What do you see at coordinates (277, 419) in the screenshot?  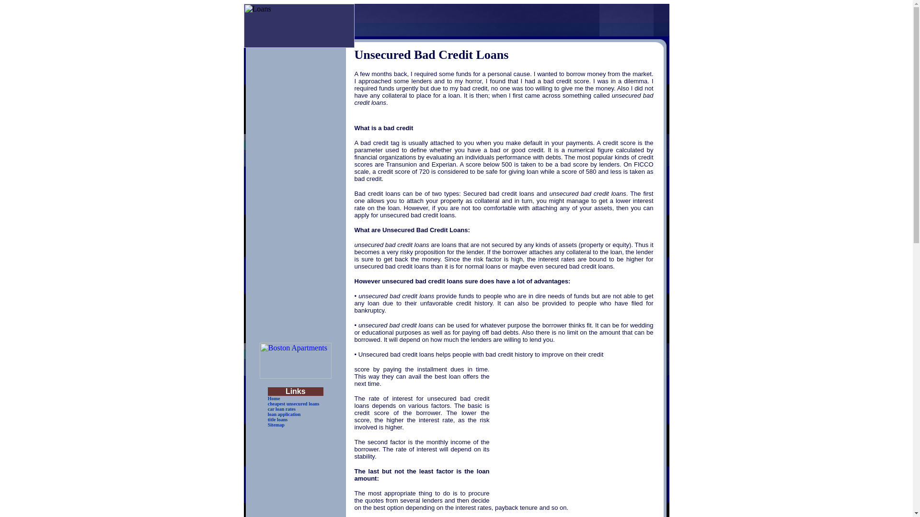 I see `title loans` at bounding box center [277, 419].